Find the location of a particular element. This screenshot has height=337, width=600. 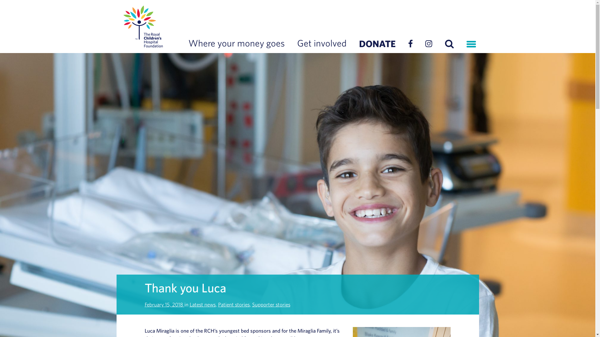

Get involved is located at coordinates (321, 44).